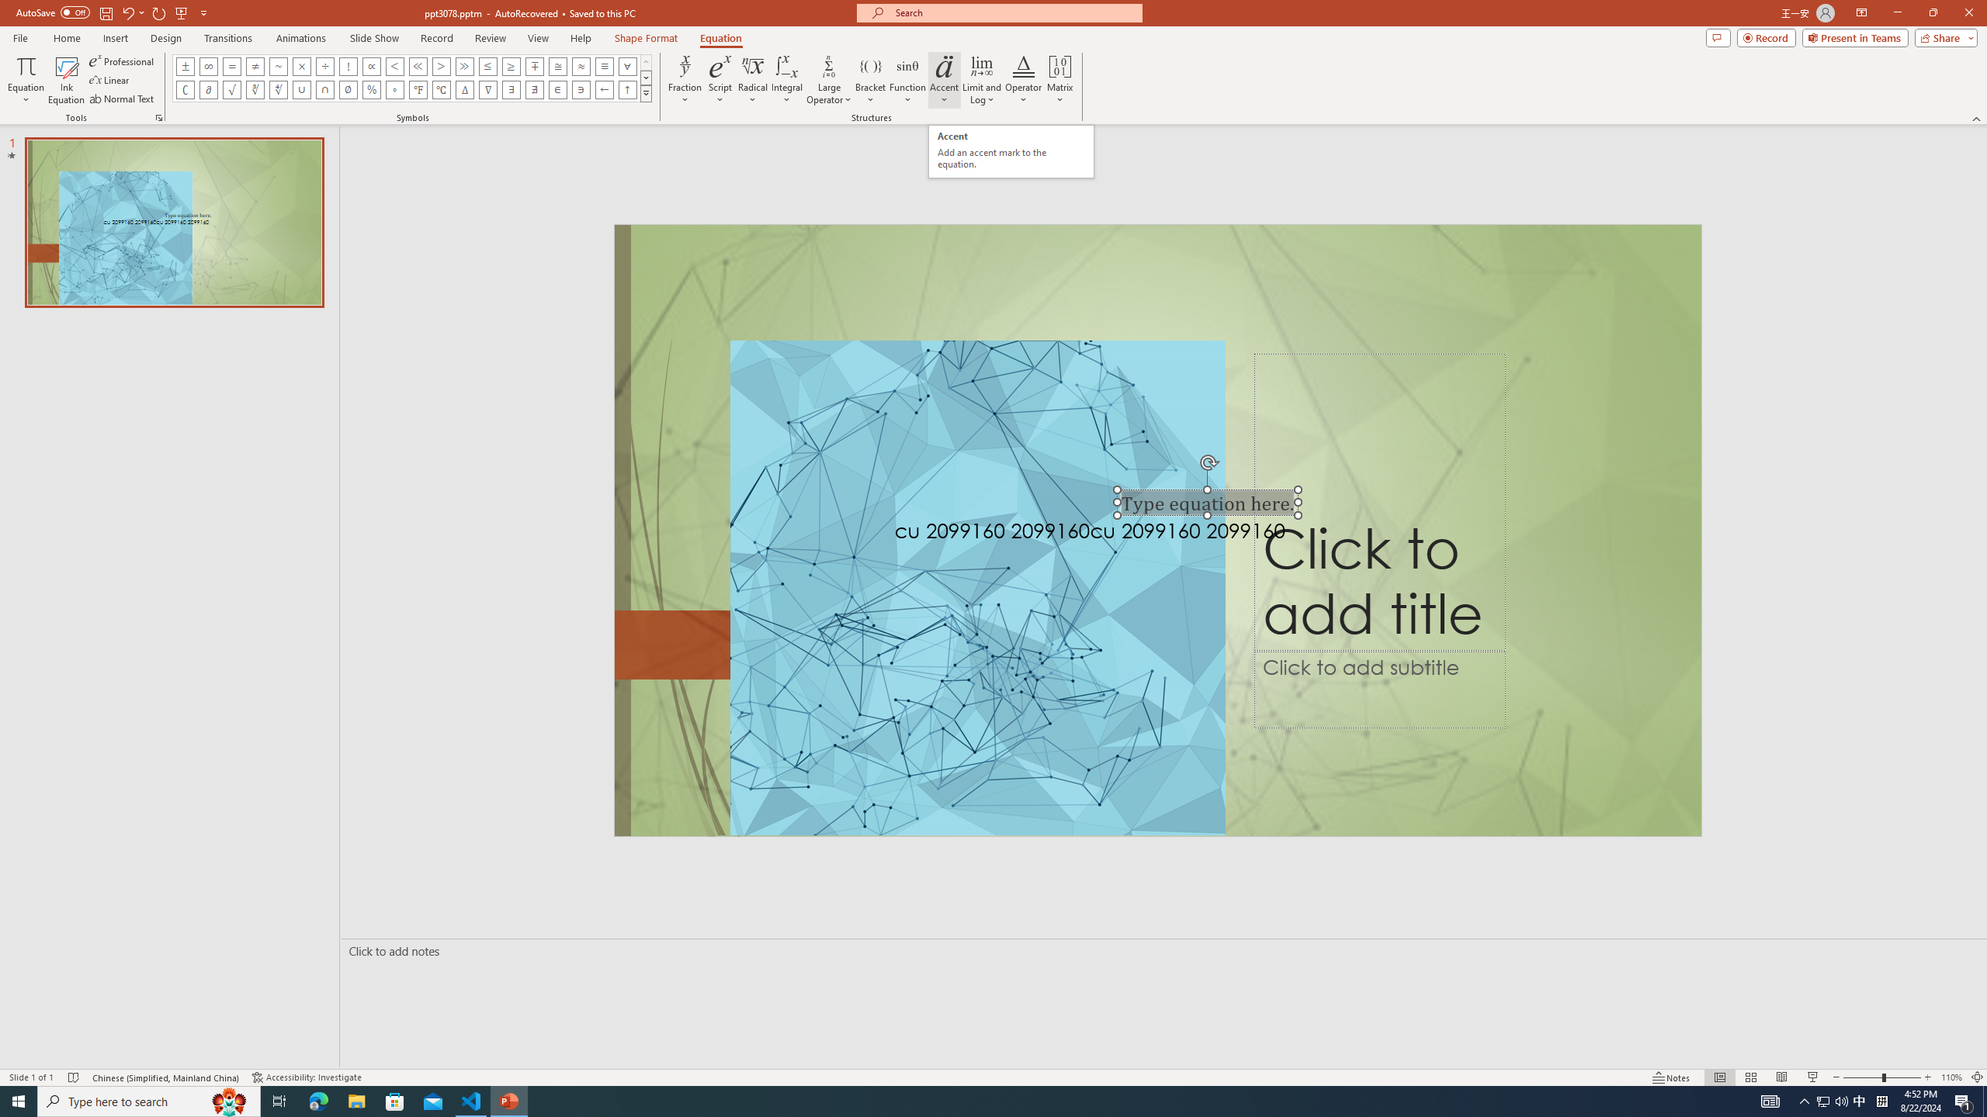 This screenshot has width=1987, height=1117. What do you see at coordinates (627, 66) in the screenshot?
I see `Equation Symbol For All` at bounding box center [627, 66].